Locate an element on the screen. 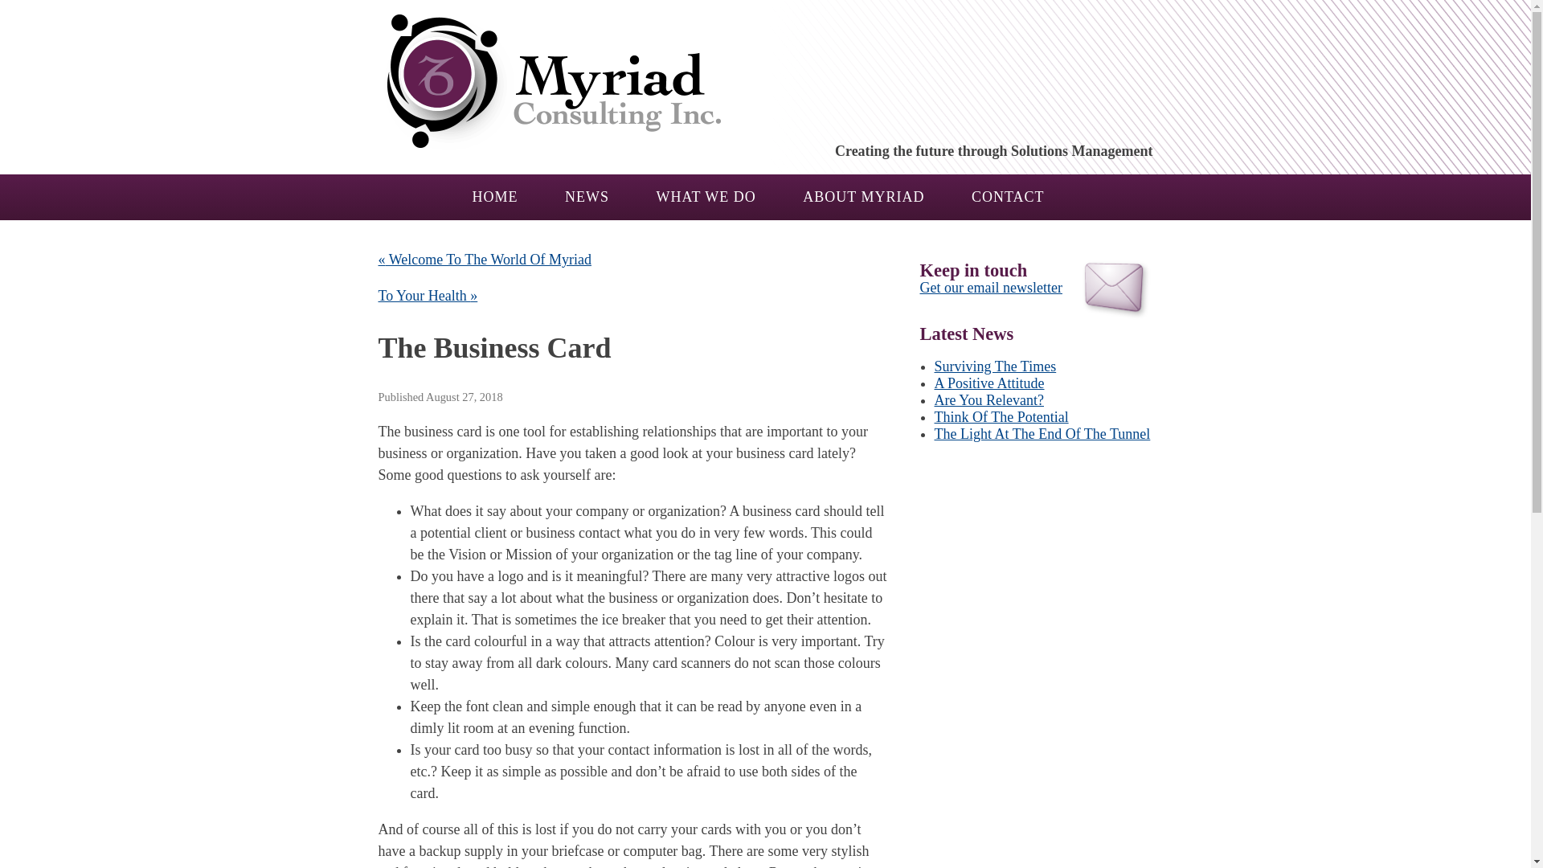 The image size is (1543, 868). Get our email newsletter is located at coordinates (990, 288).